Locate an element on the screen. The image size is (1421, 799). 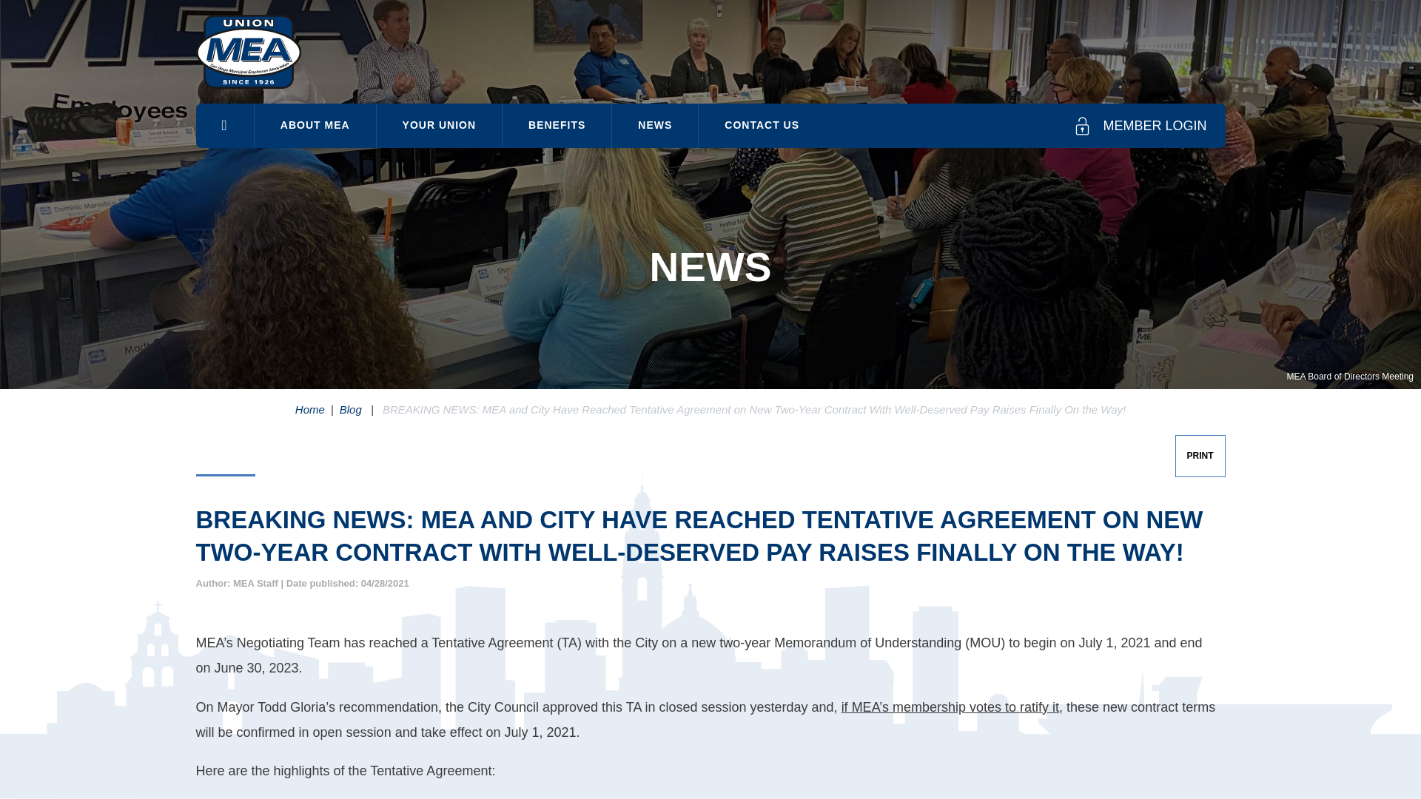
CONTACT US is located at coordinates (762, 125).